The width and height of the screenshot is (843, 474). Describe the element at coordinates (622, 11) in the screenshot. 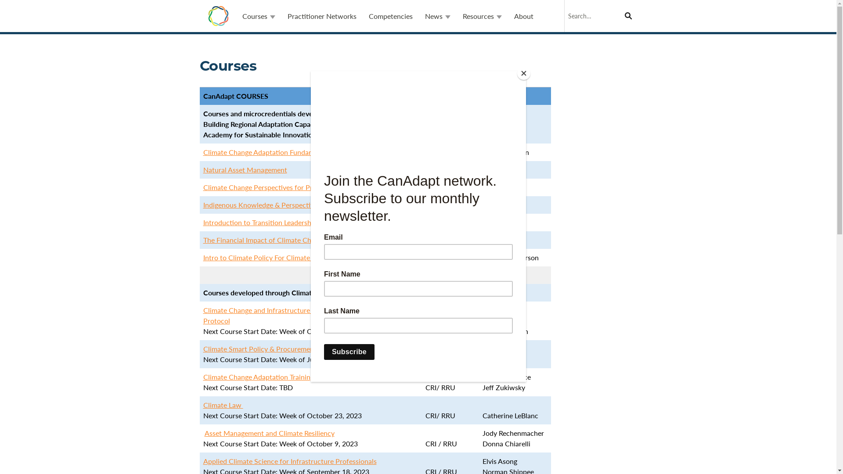

I see `Search` at that location.